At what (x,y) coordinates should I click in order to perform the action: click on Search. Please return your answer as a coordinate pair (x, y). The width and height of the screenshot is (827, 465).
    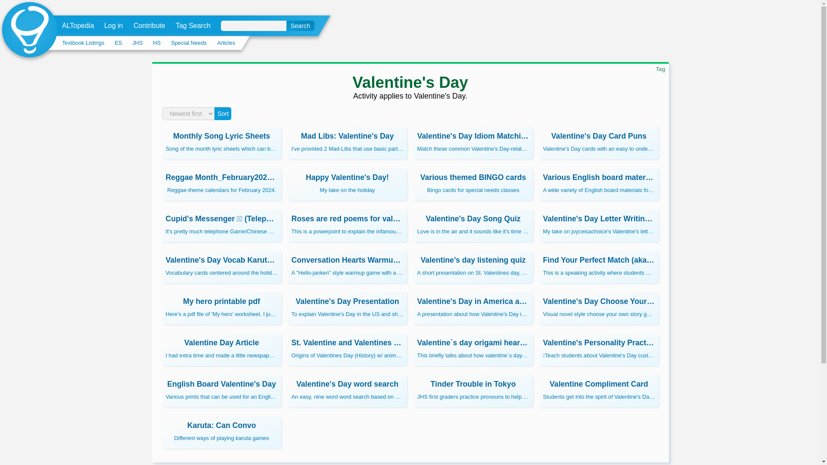
    Looking at the image, I should click on (221, 184).